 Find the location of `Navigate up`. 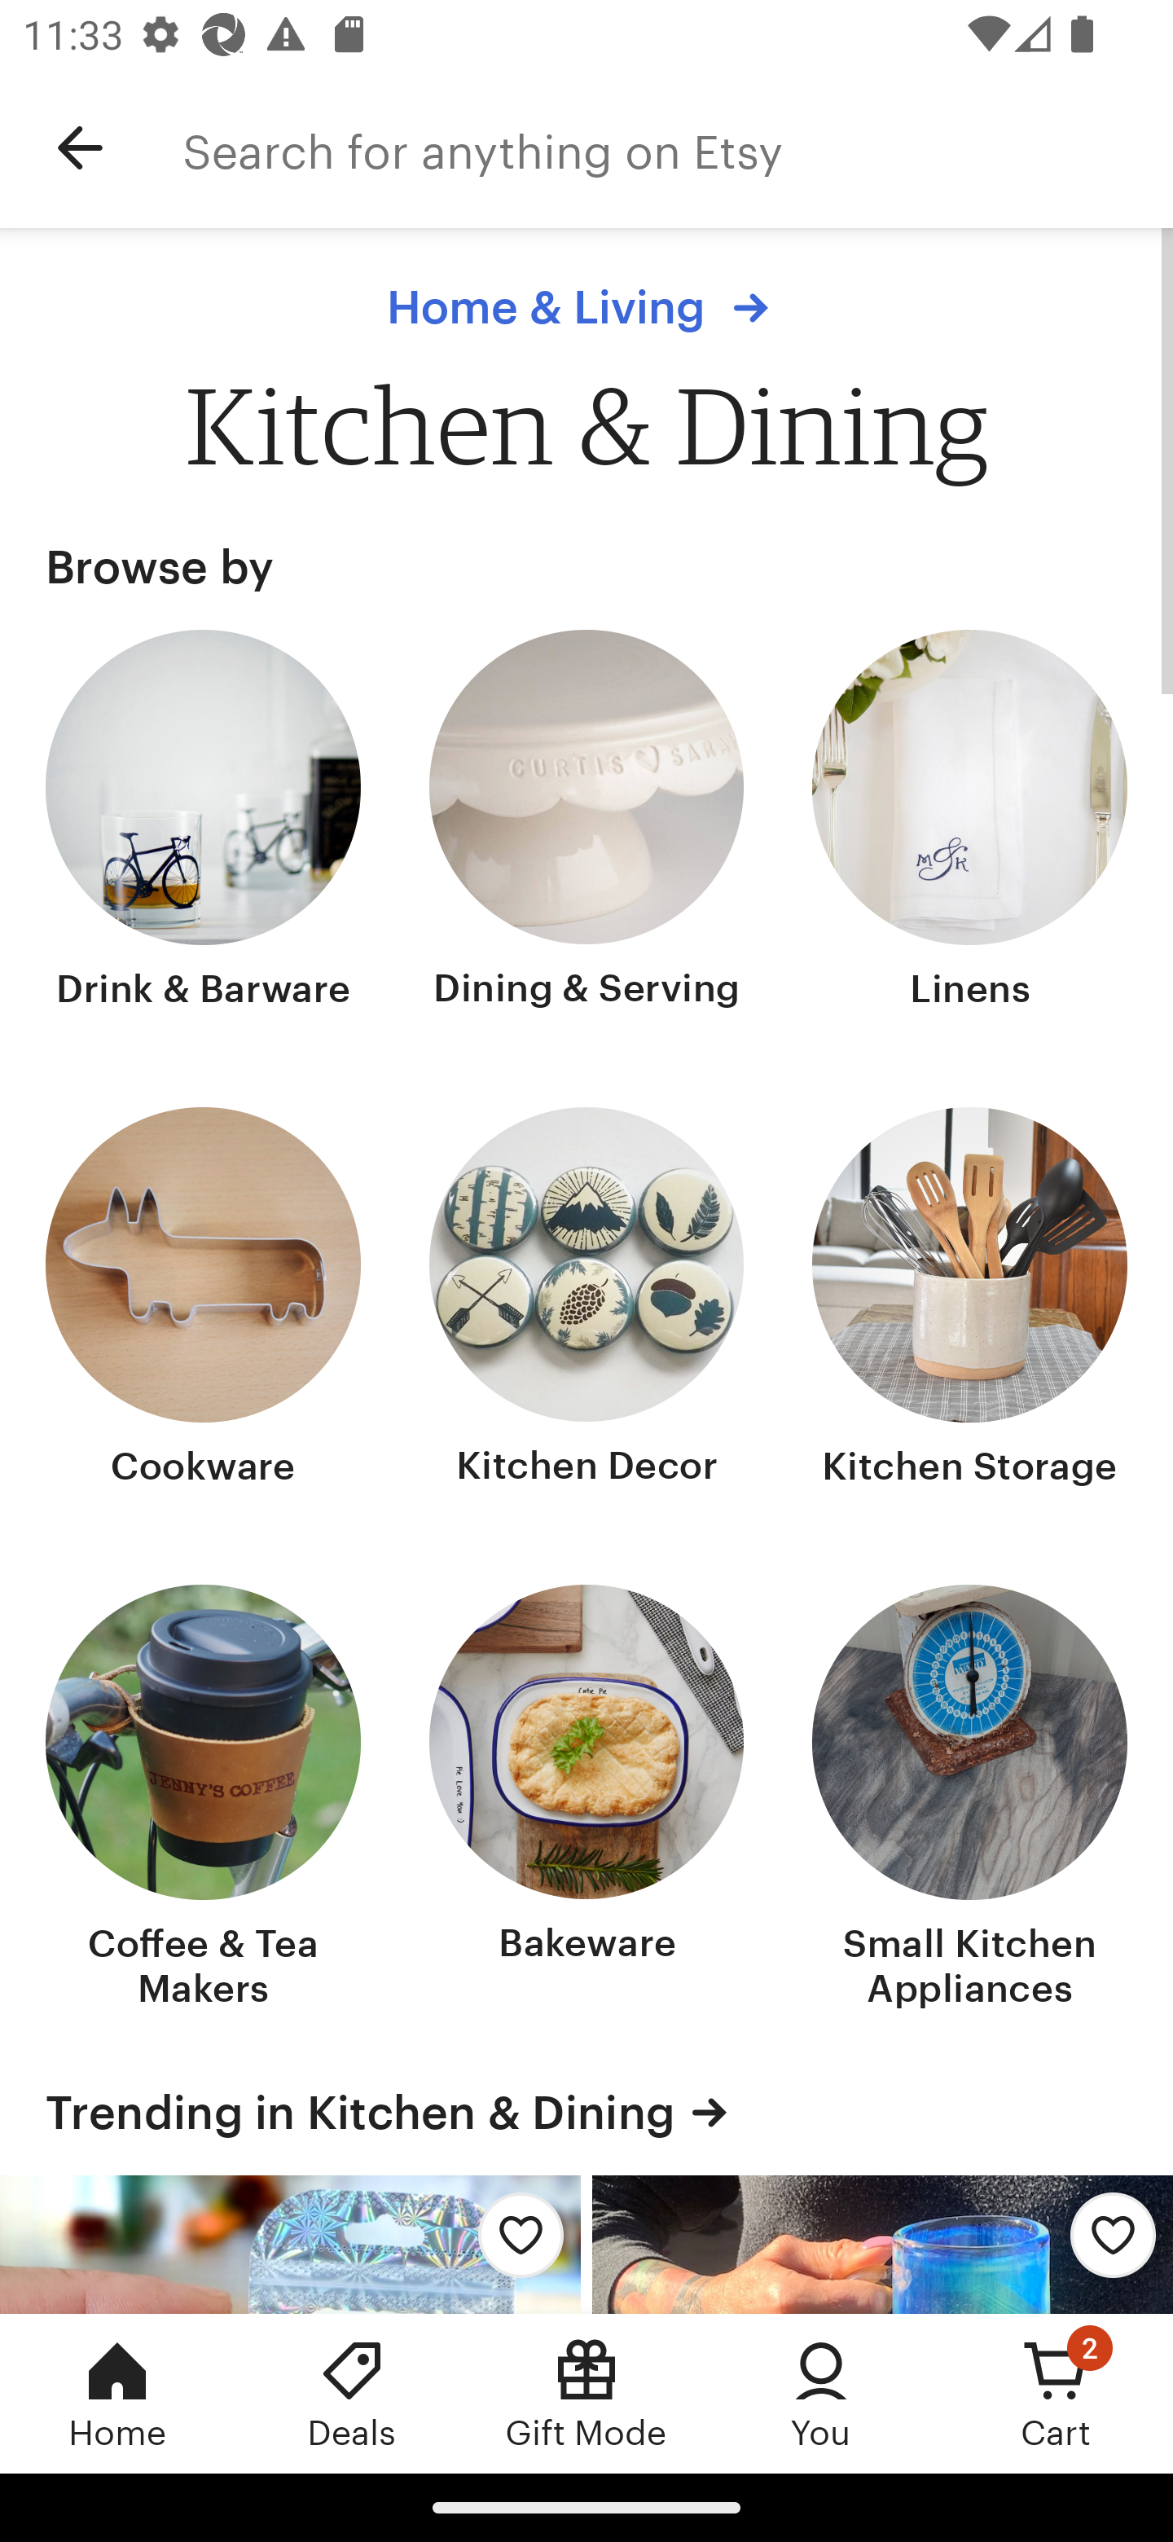

Navigate up is located at coordinates (80, 148).